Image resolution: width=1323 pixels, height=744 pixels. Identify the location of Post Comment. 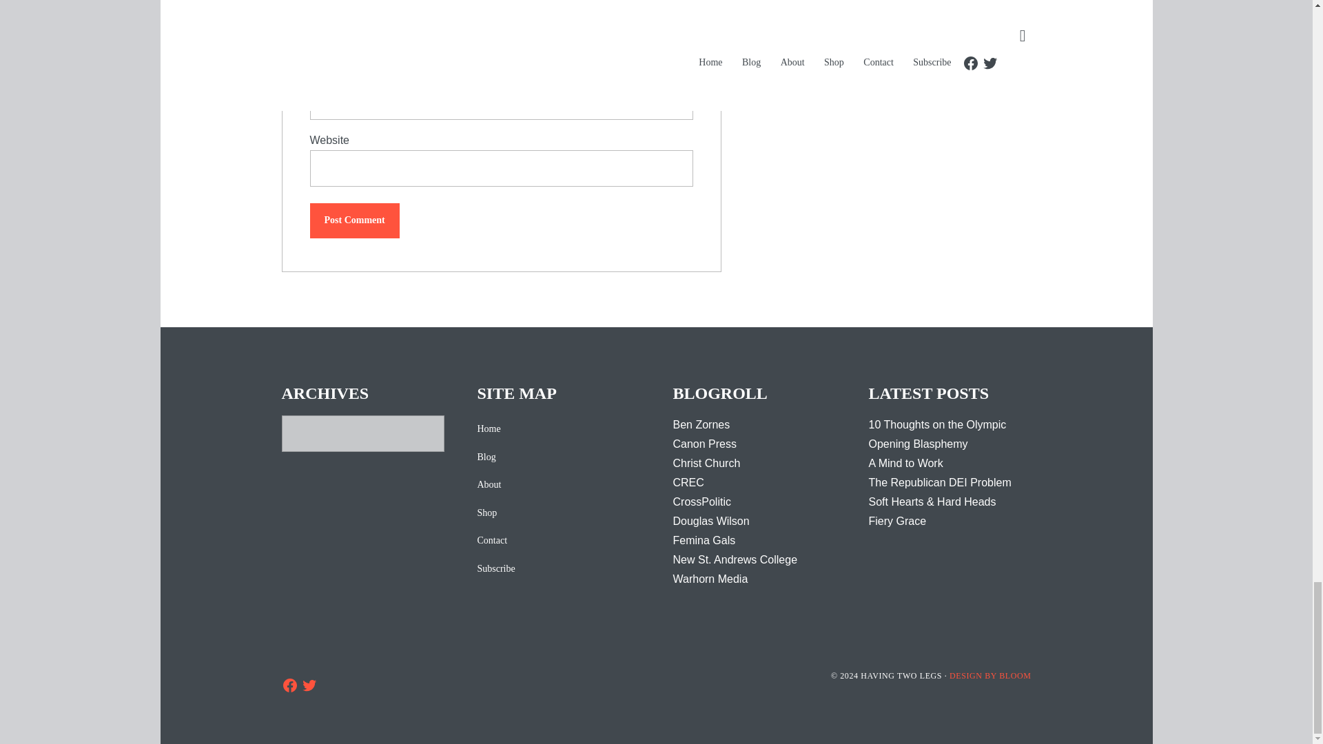
(354, 220).